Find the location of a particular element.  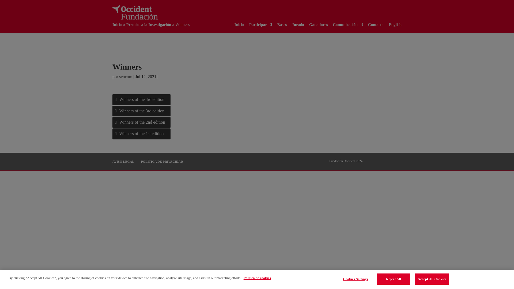

Participar is located at coordinates (261, 25).